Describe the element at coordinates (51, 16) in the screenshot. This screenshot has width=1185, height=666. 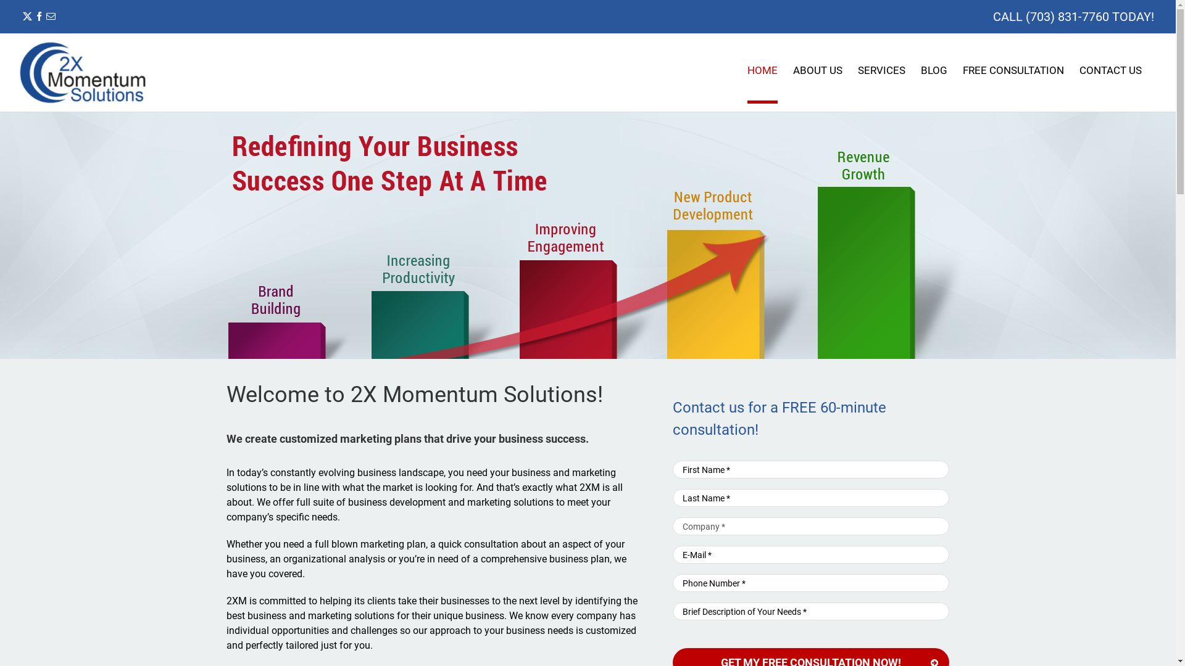
I see `Email` at that location.